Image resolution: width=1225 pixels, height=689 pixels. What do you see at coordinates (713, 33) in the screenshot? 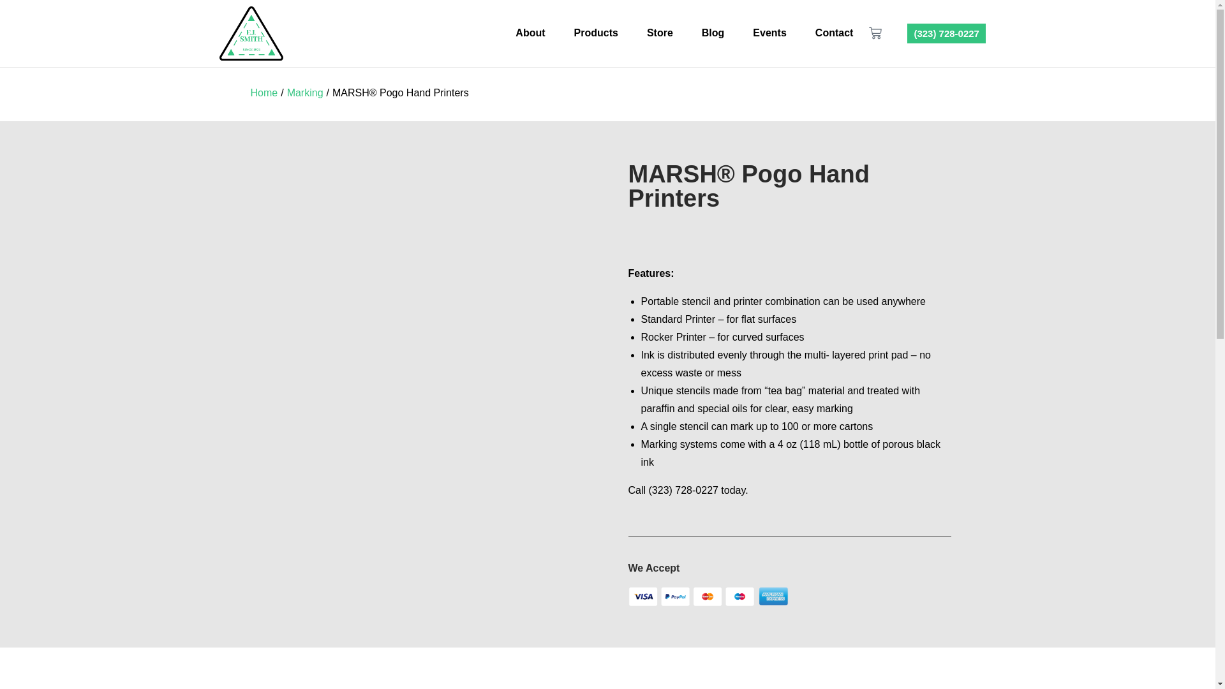
I see `Blog` at bounding box center [713, 33].